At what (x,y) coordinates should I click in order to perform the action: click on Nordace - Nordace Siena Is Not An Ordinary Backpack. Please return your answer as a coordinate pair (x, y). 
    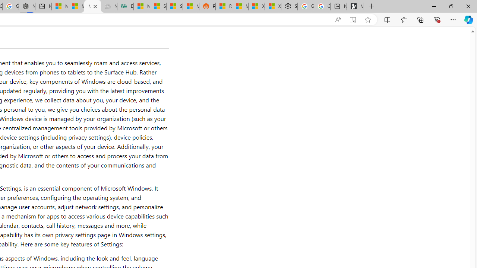
    Looking at the image, I should click on (27, 7).